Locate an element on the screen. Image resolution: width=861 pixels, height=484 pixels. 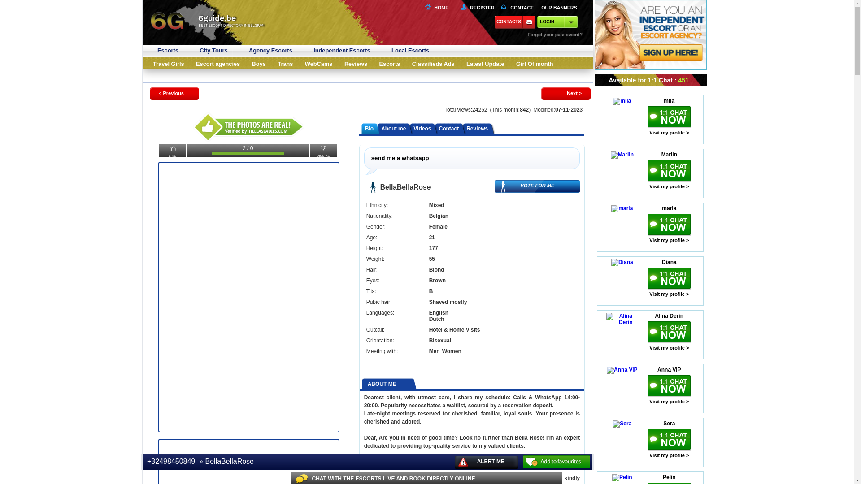
Forgot your passoword? is located at coordinates (563, 33).